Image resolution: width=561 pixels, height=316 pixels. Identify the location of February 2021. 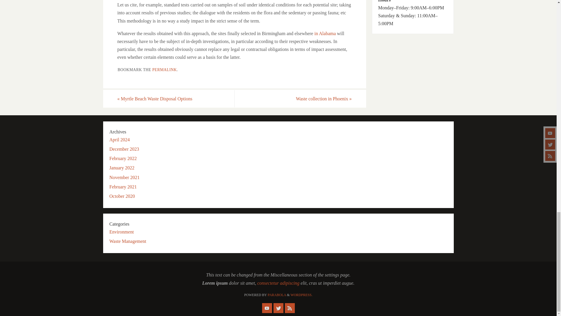
(123, 187).